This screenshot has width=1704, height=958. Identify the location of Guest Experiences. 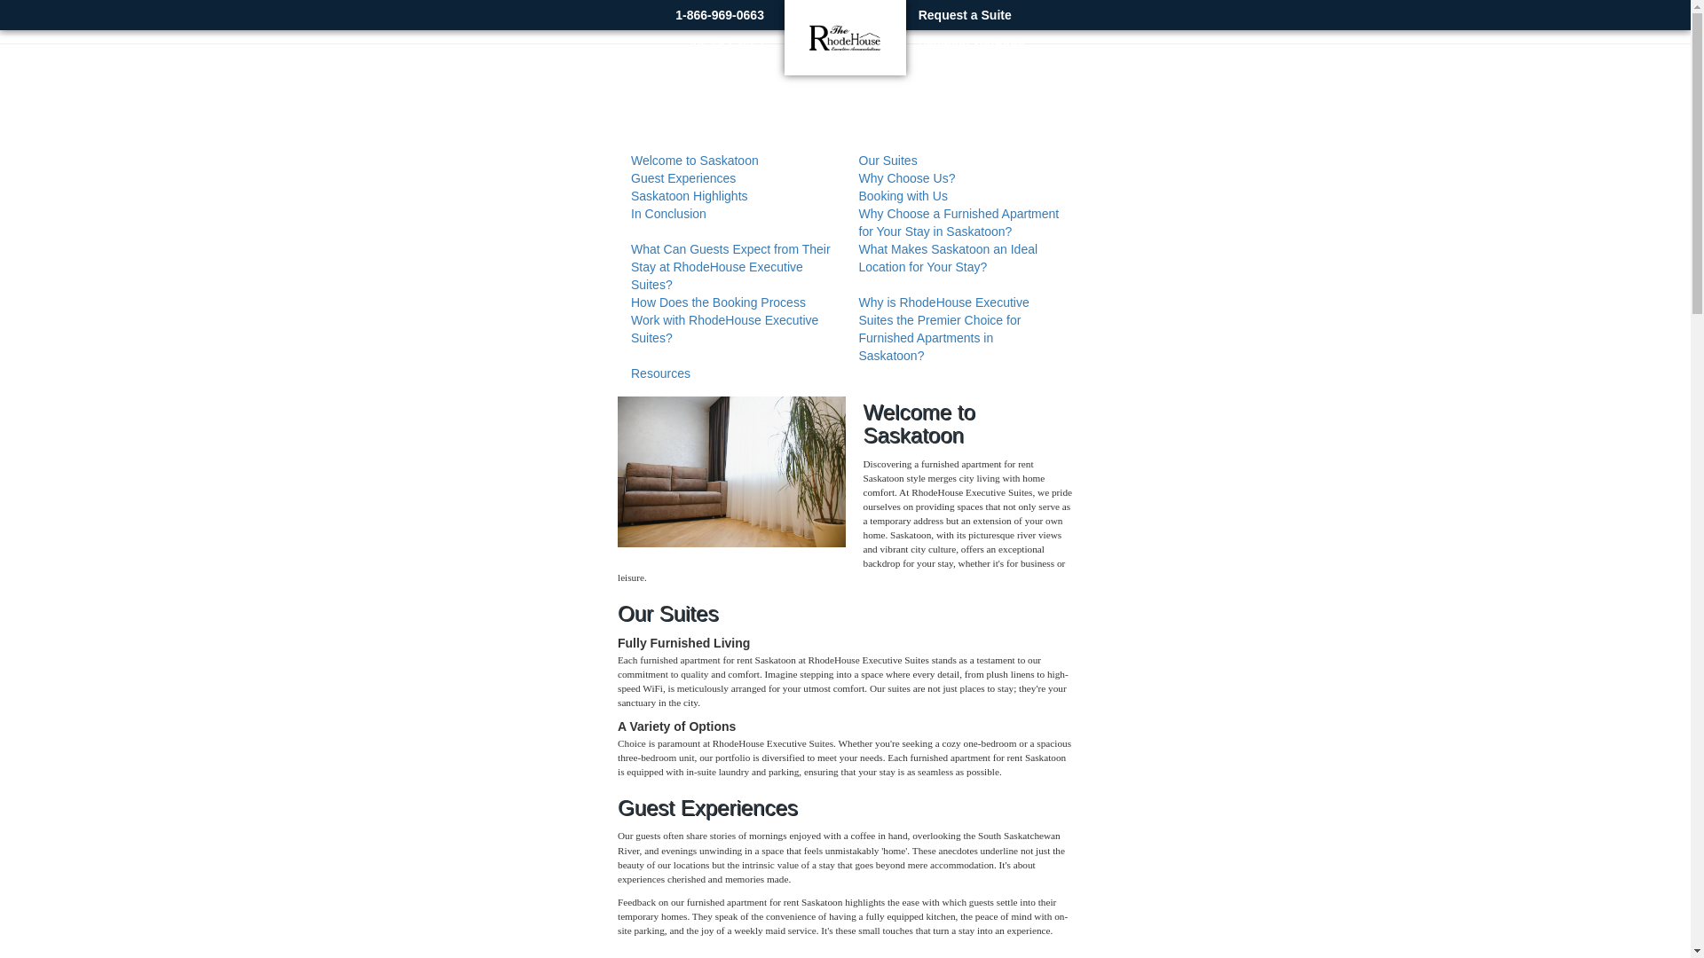
(683, 178).